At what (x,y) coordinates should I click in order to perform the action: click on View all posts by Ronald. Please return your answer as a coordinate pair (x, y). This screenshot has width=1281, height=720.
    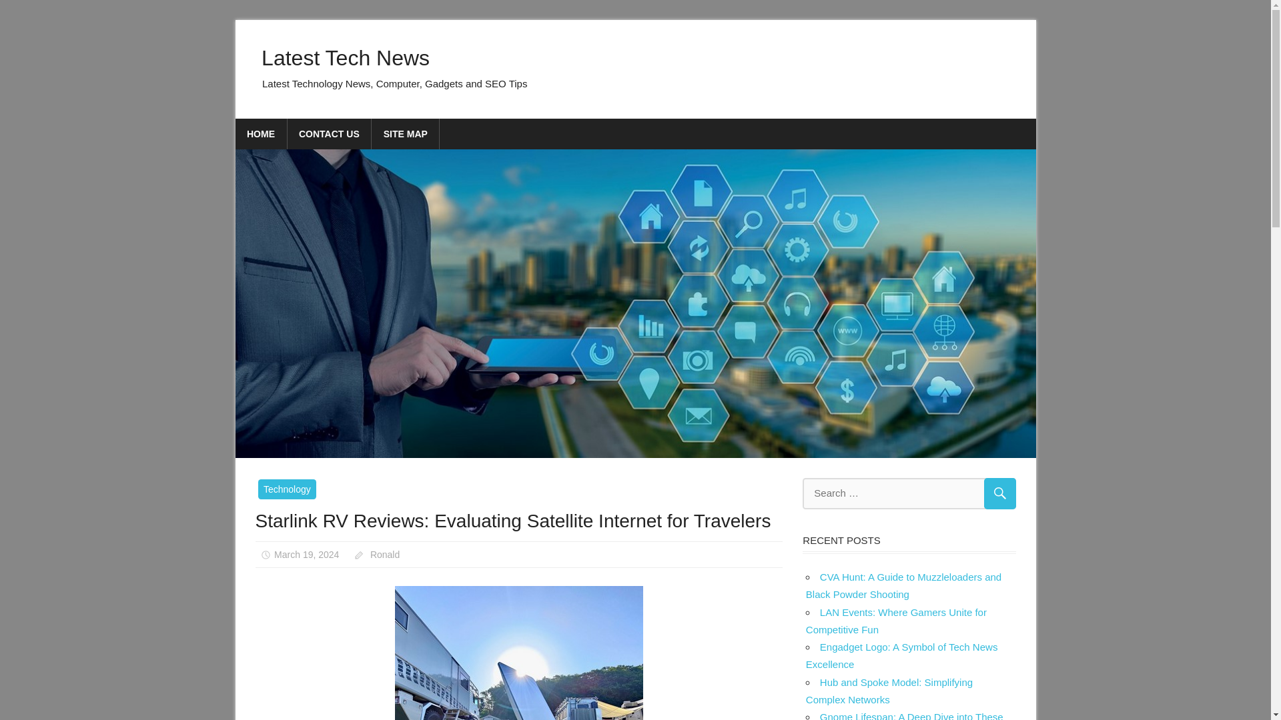
    Looking at the image, I should click on (384, 555).